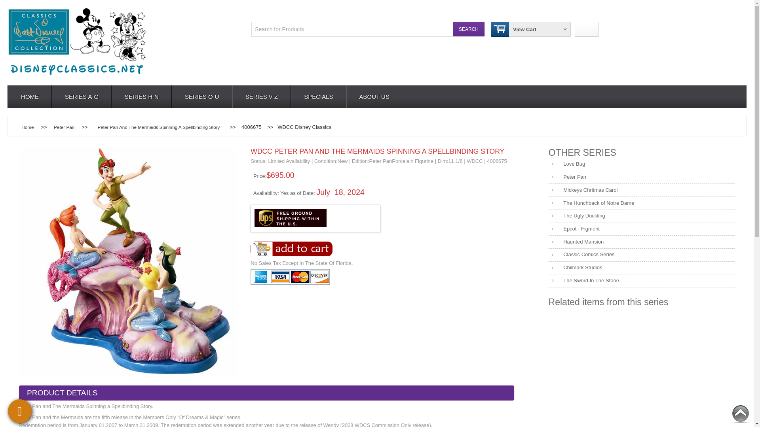 Image resolution: width=760 pixels, height=427 pixels. Describe the element at coordinates (141, 96) in the screenshot. I see `SERIES H-N` at that location.